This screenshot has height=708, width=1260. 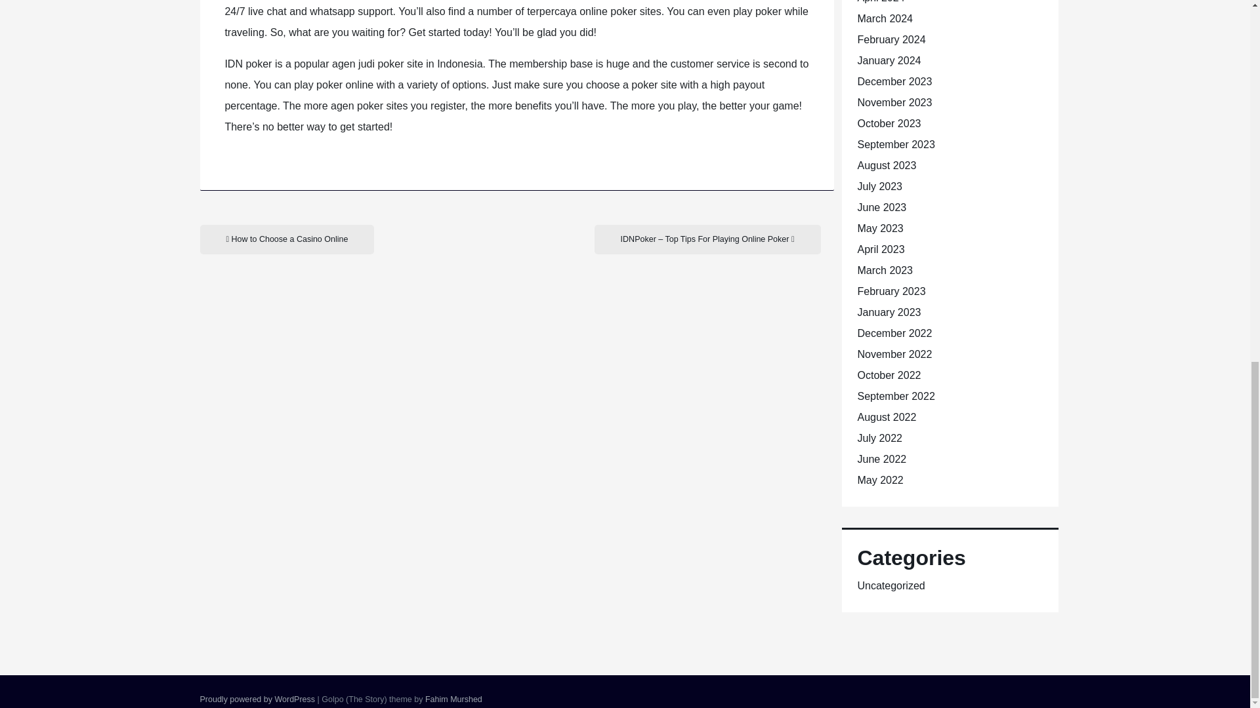 What do you see at coordinates (891, 291) in the screenshot?
I see `February 2023` at bounding box center [891, 291].